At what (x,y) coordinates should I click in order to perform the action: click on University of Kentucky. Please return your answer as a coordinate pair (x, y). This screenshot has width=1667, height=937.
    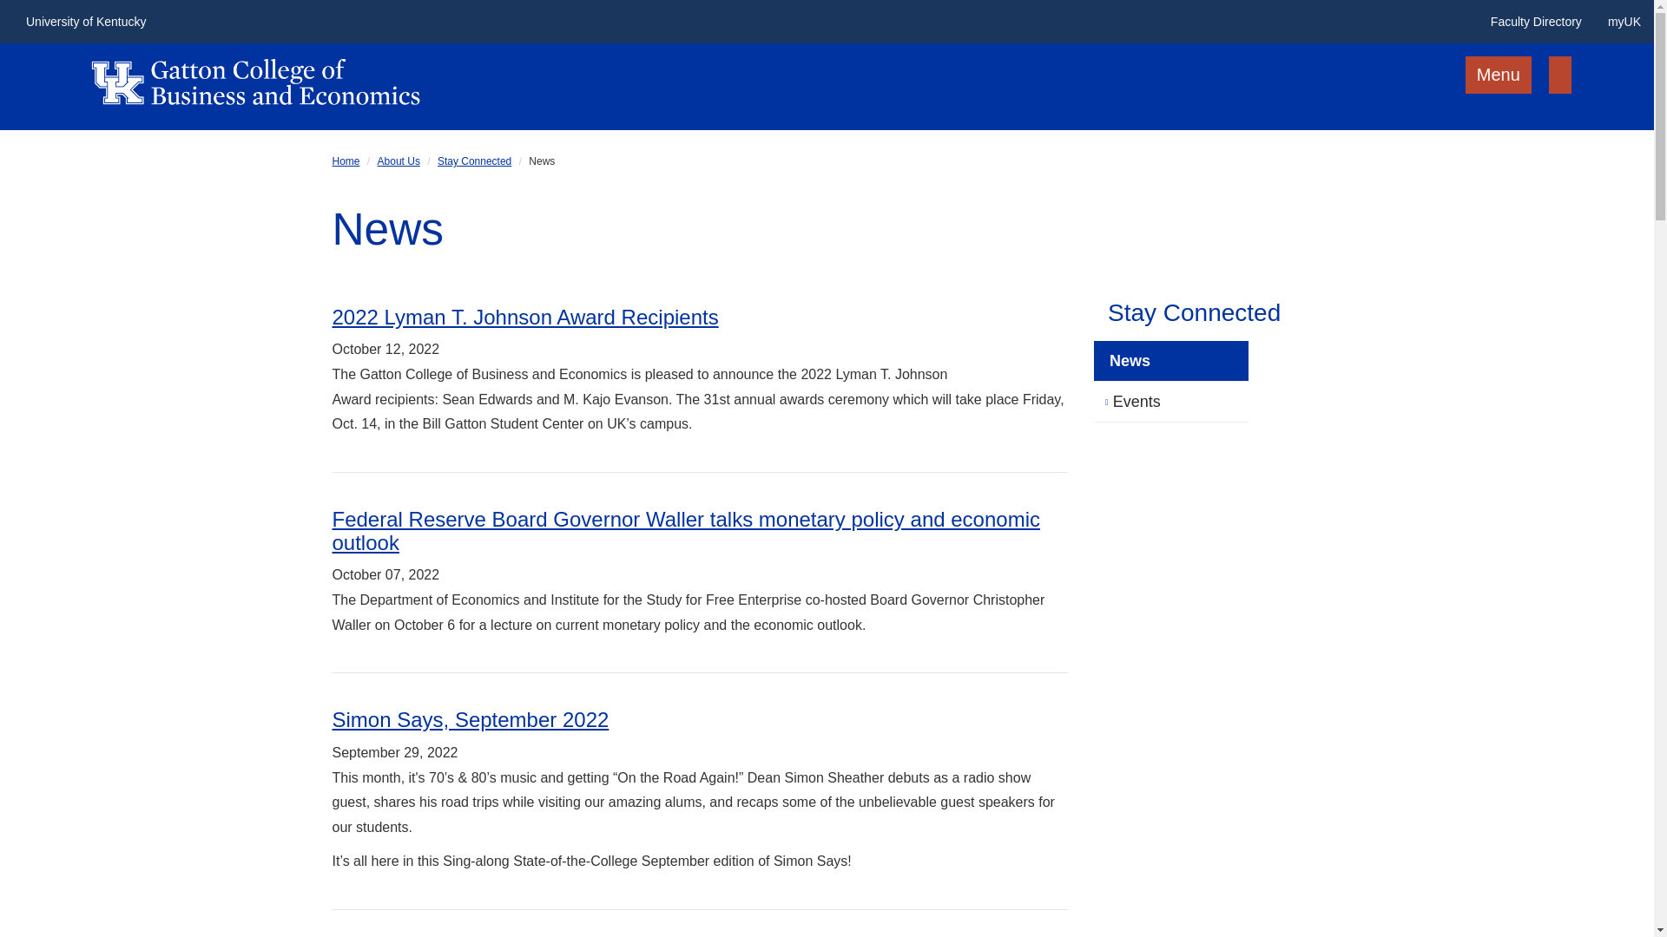
    Looking at the image, I should click on (87, 21).